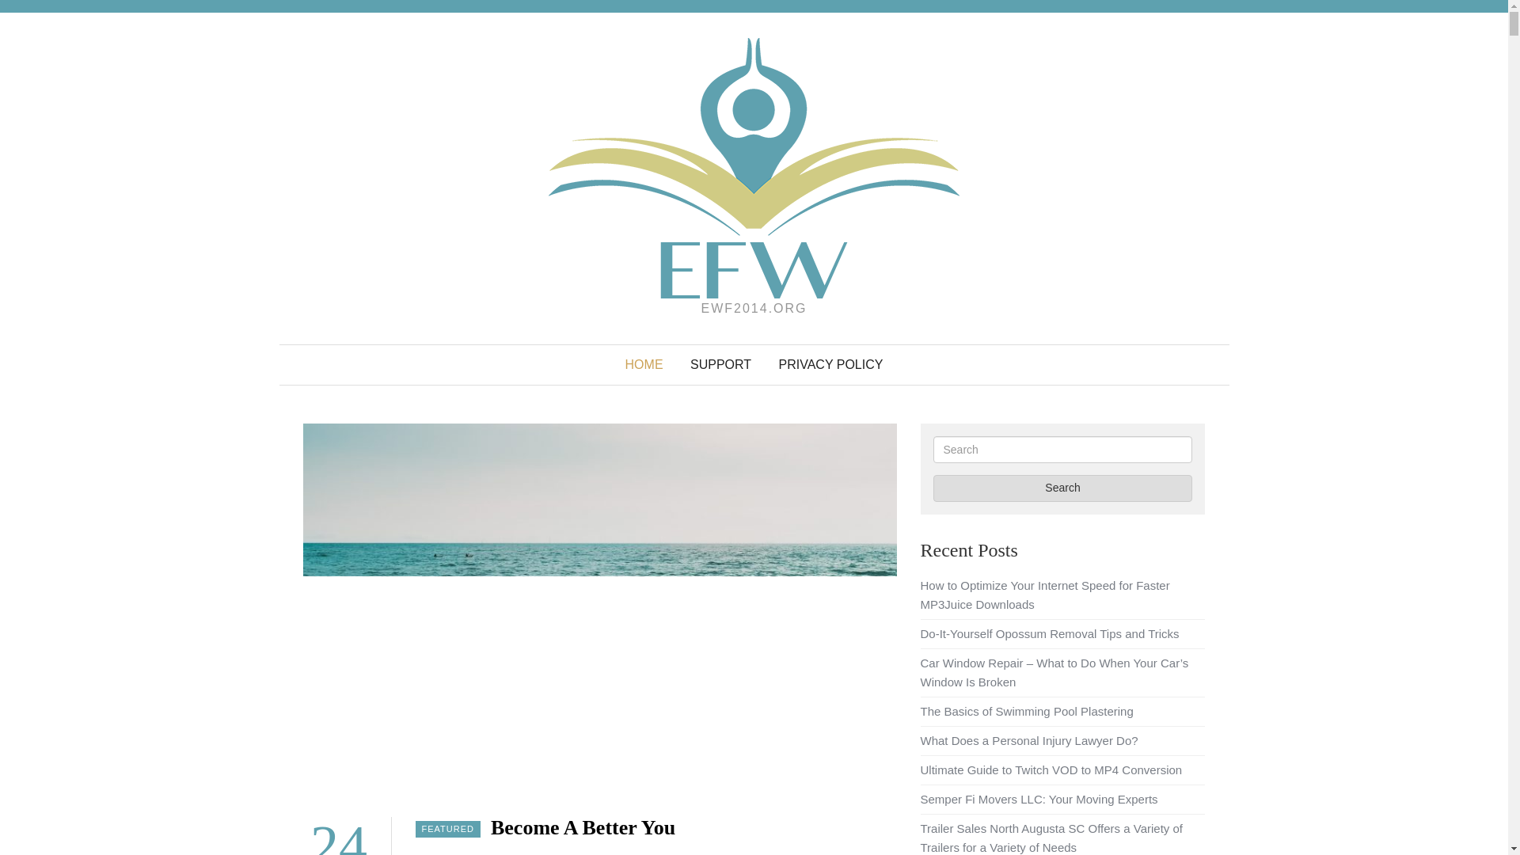 This screenshot has height=855, width=1520. I want to click on Become A Better You, so click(583, 827).